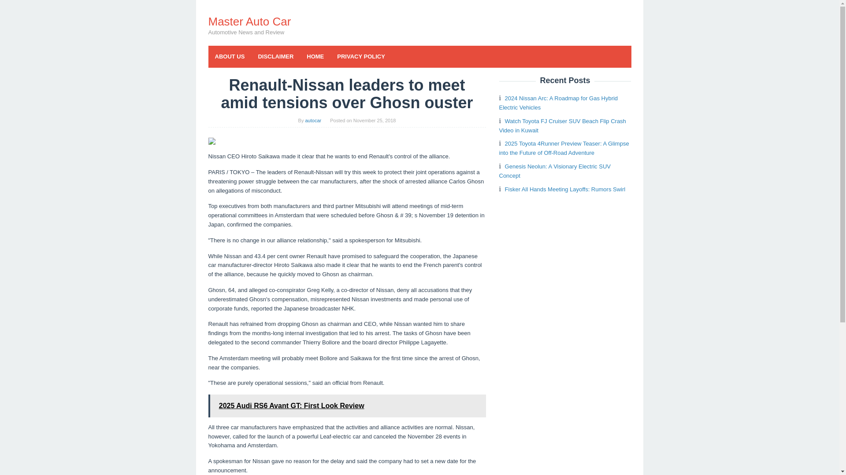 This screenshot has width=846, height=475. Describe the element at coordinates (313, 120) in the screenshot. I see `Permalink to: autocar` at that location.